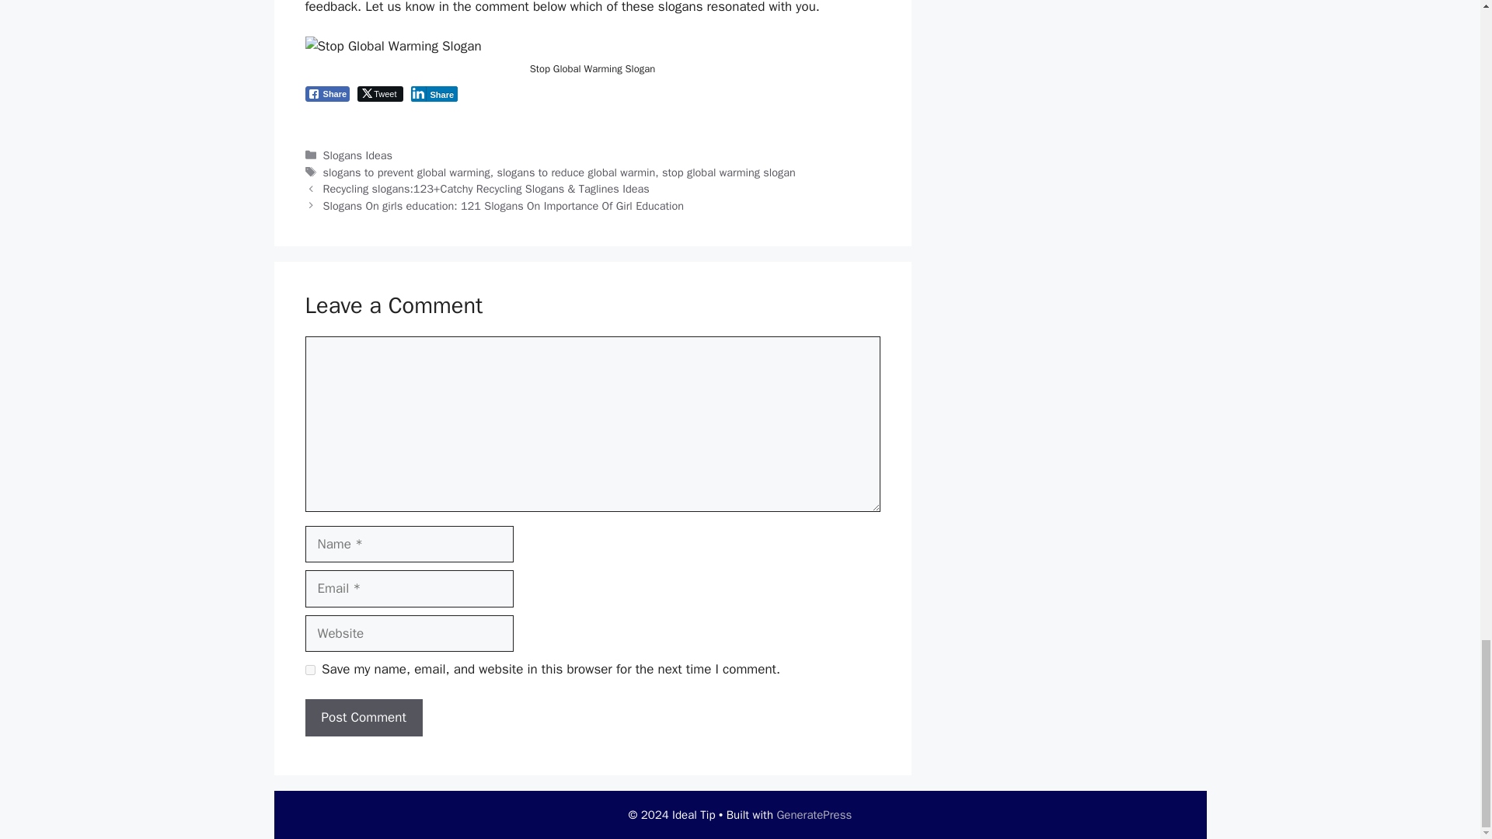 The width and height of the screenshot is (1492, 839). Describe the element at coordinates (309, 670) in the screenshot. I see `yes` at that location.